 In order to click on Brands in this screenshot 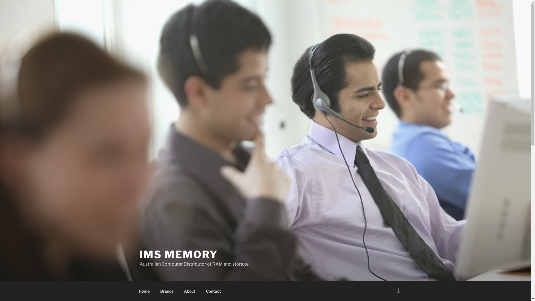, I will do `click(167, 291)`.